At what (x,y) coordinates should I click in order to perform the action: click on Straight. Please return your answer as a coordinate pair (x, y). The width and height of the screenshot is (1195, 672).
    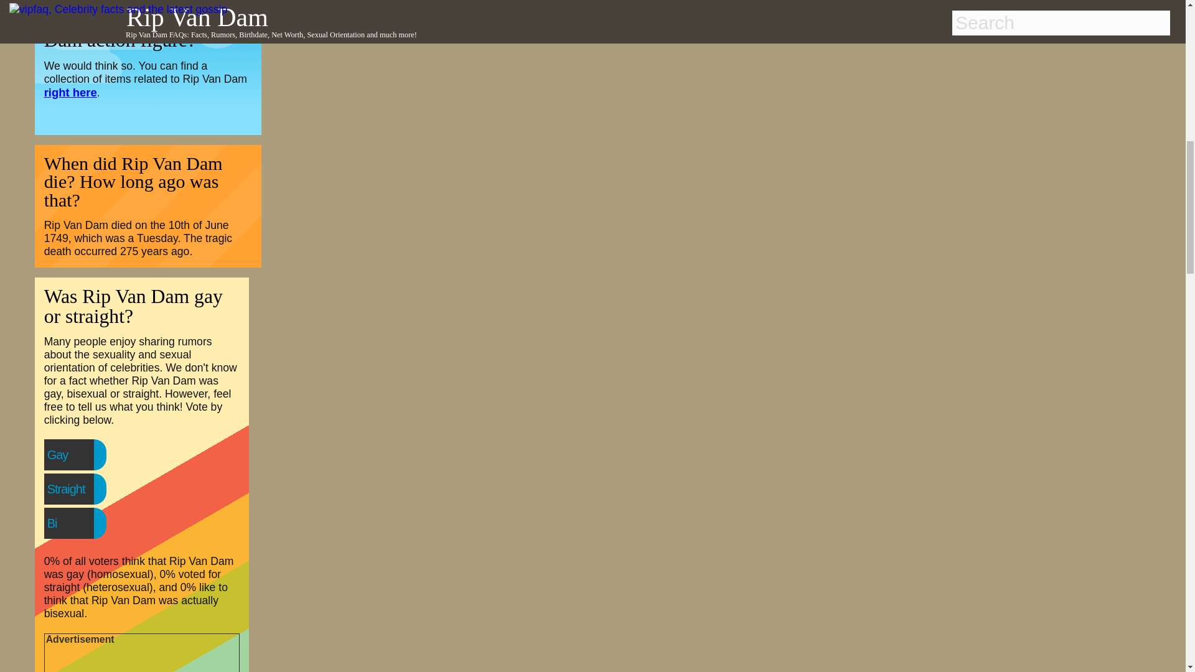
    Looking at the image, I should click on (91, 488).